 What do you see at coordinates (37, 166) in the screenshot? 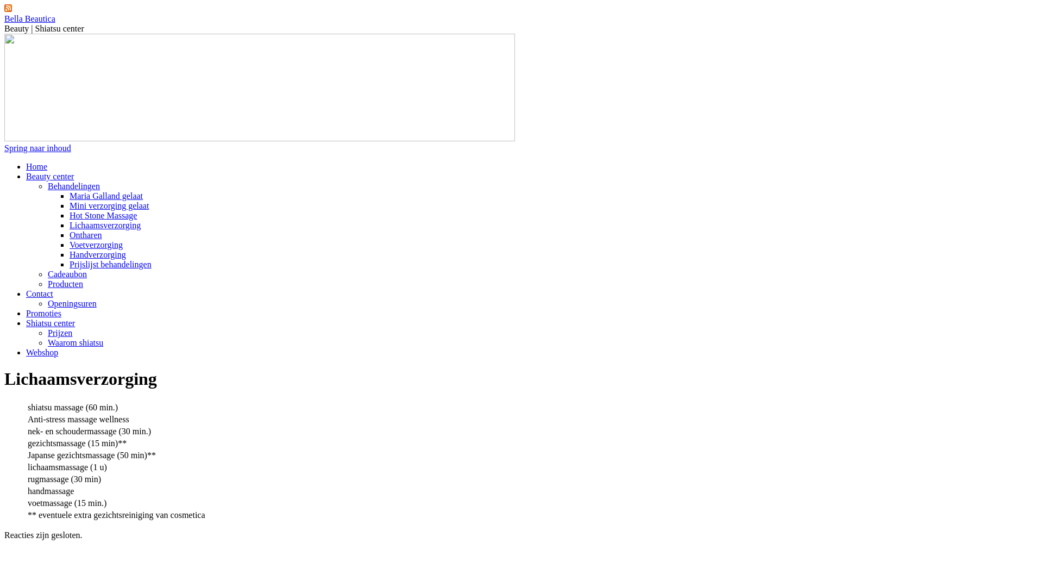
I see `Home` at bounding box center [37, 166].